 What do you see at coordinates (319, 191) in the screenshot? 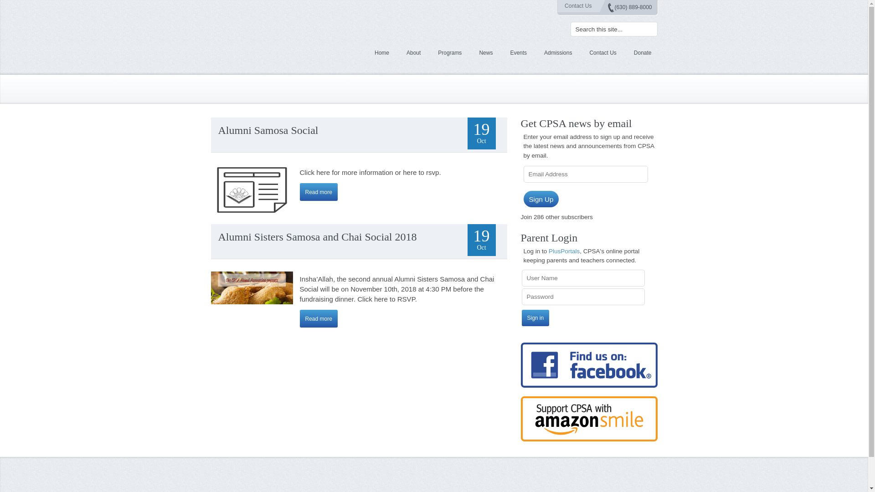
I see `Read more` at bounding box center [319, 191].